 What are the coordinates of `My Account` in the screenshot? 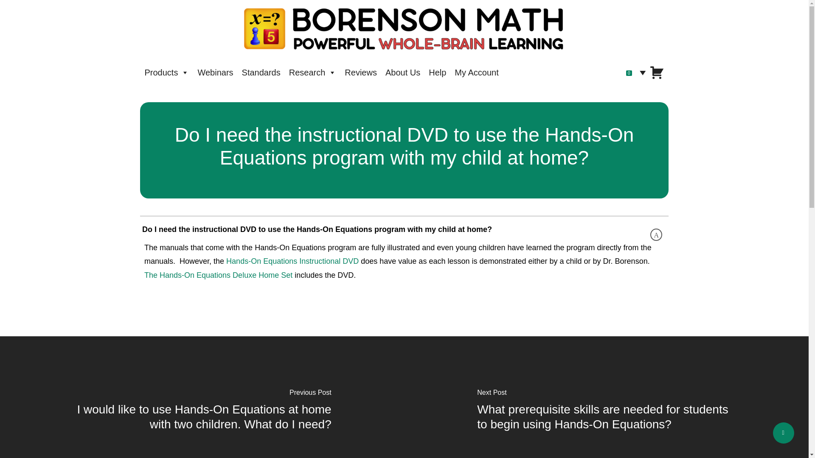 It's located at (476, 73).